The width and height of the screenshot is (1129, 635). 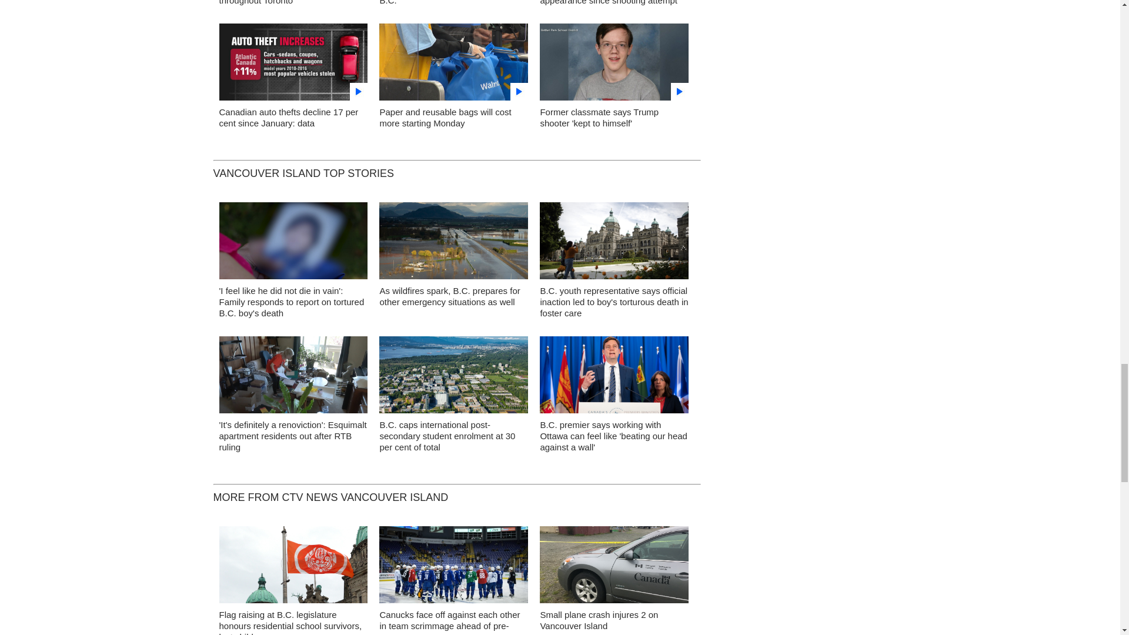 What do you see at coordinates (293, 244) in the screenshot?
I see `Colby` at bounding box center [293, 244].